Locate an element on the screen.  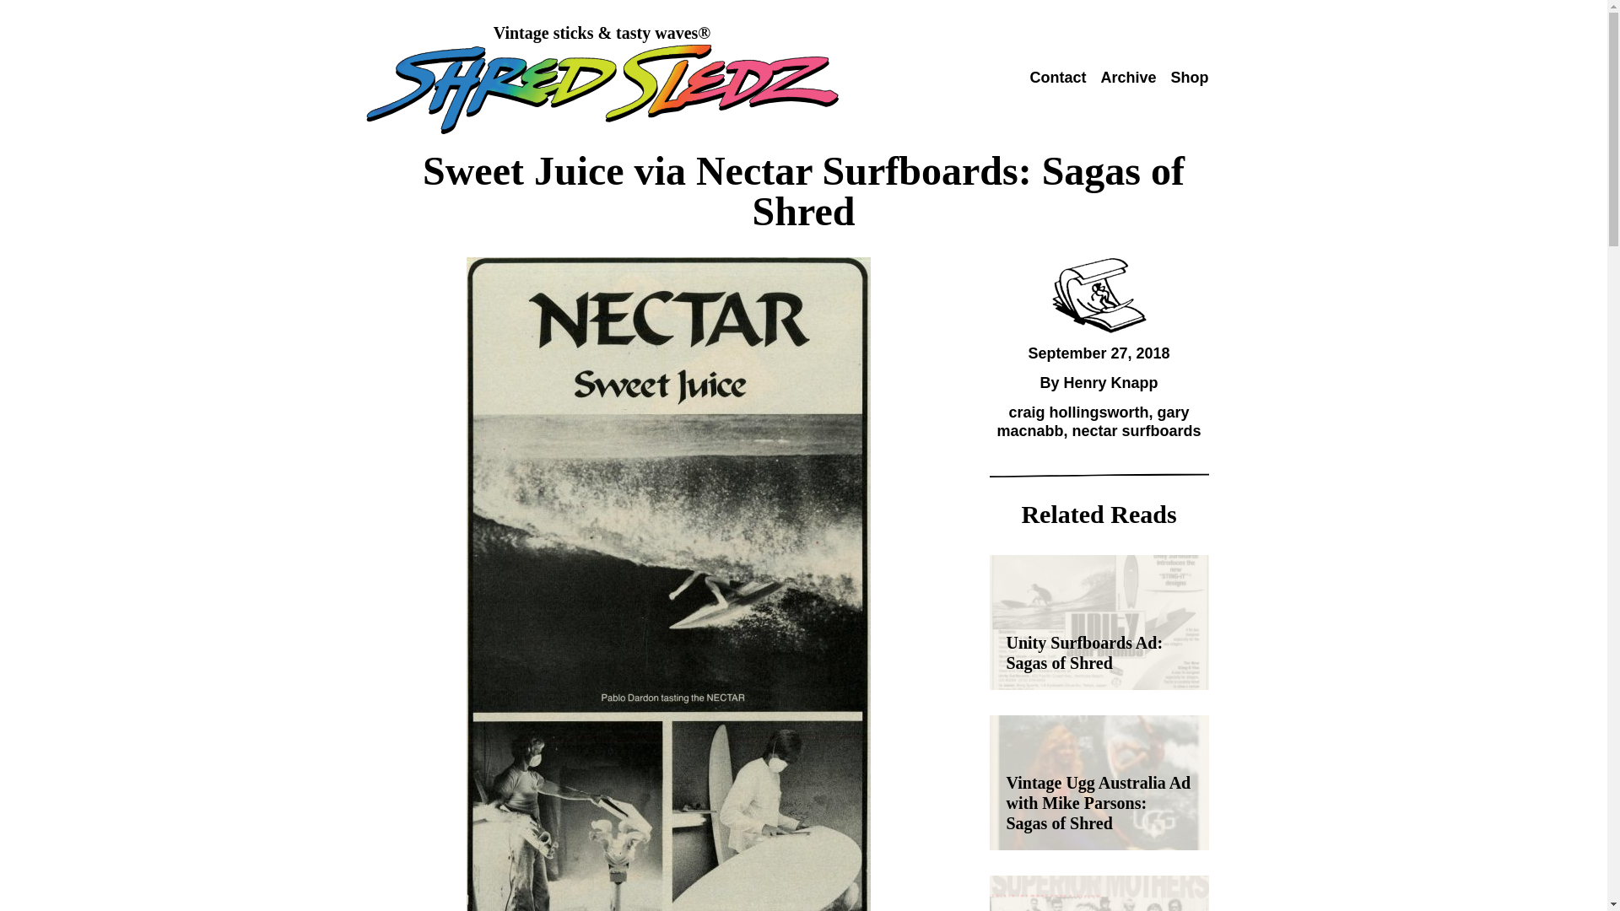
Unity Surfboards Ad: Sagas of Shred is located at coordinates (1099, 622).